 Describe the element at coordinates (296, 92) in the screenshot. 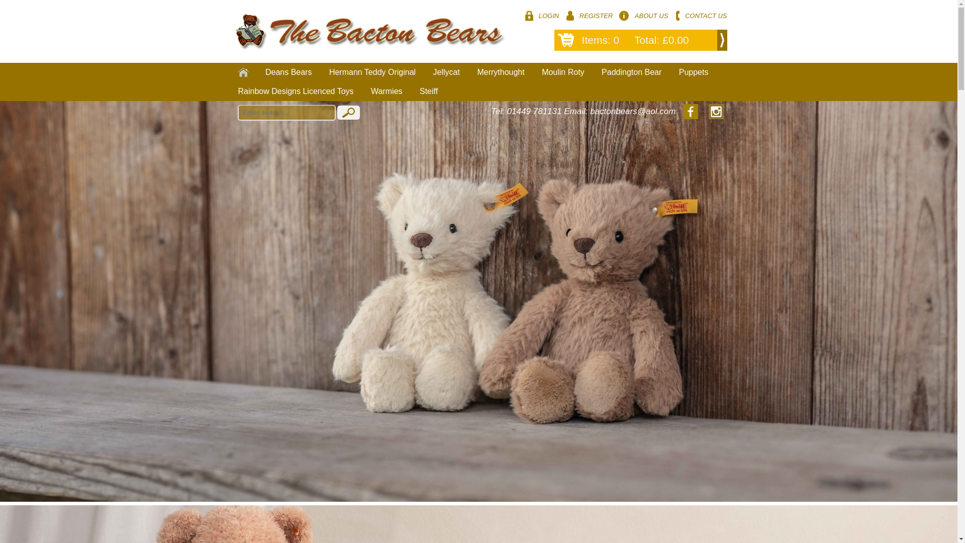

I see `Rainbow Designs Licenced Toys` at that location.